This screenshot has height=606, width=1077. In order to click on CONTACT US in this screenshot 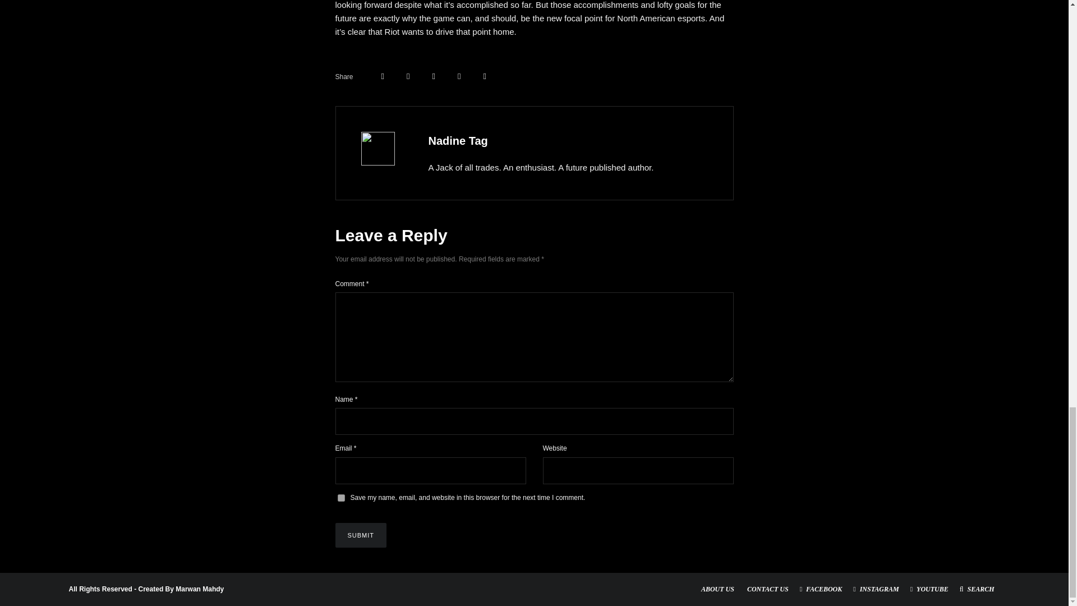, I will do `click(767, 589)`.